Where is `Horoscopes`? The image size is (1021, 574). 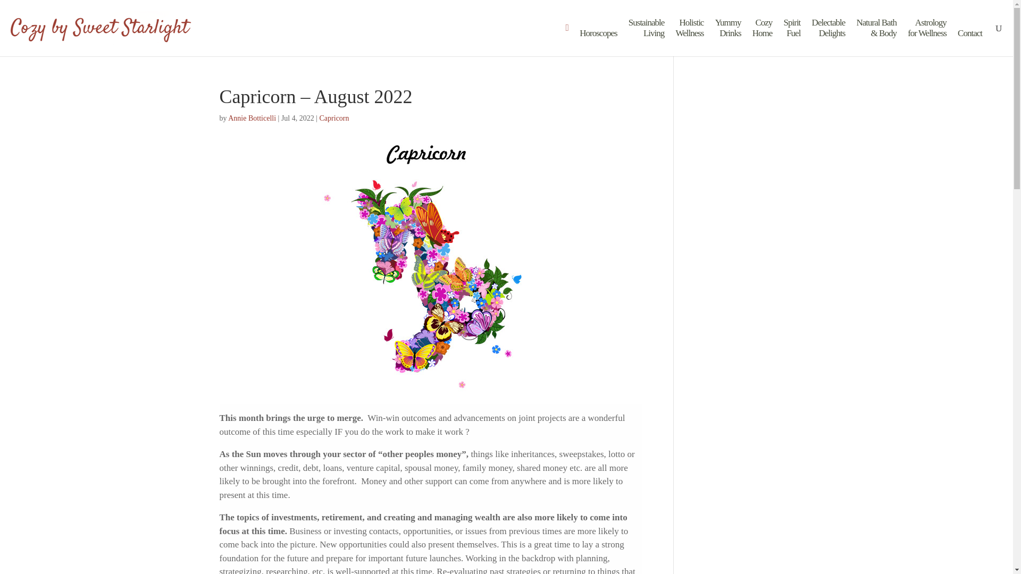
Horoscopes is located at coordinates (252, 118).